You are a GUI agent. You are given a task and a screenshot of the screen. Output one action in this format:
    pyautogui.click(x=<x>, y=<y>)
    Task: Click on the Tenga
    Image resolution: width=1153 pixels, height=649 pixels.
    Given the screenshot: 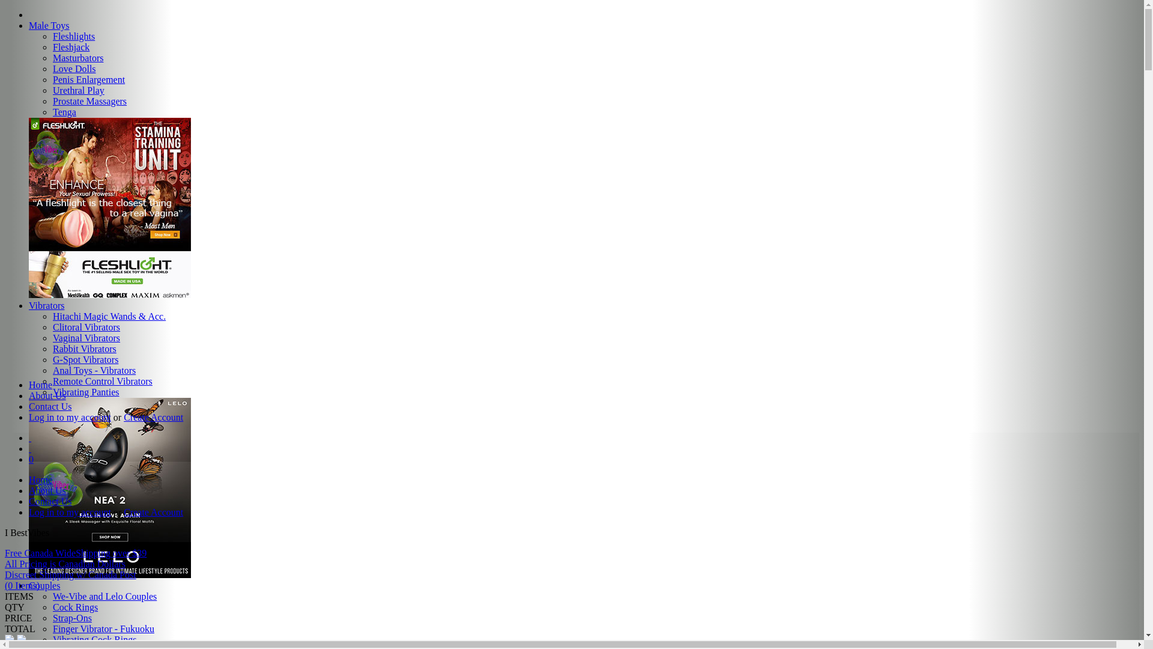 What is the action you would take?
    pyautogui.click(x=65, y=112)
    